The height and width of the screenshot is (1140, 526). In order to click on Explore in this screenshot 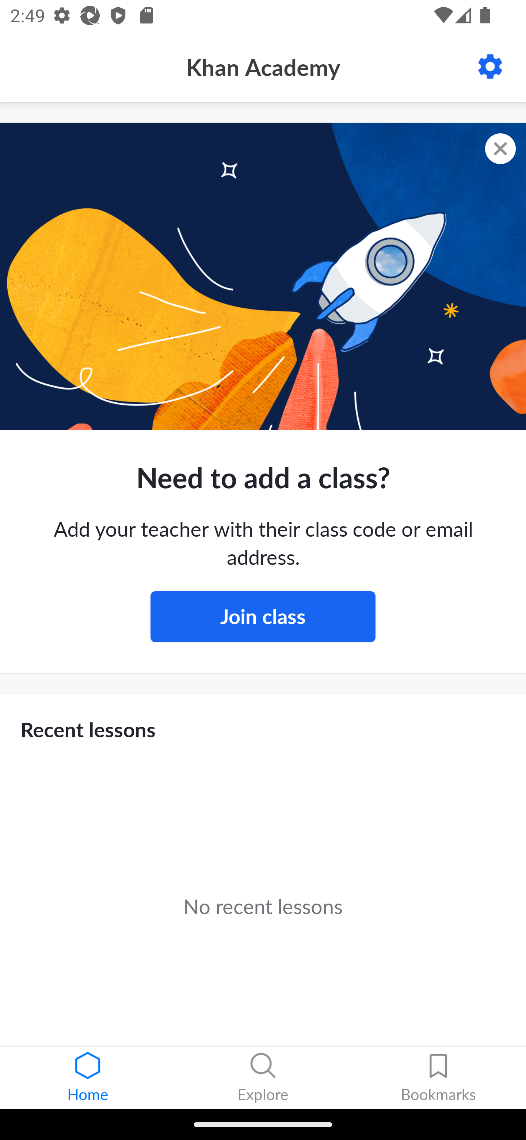, I will do `click(263, 1078)`.